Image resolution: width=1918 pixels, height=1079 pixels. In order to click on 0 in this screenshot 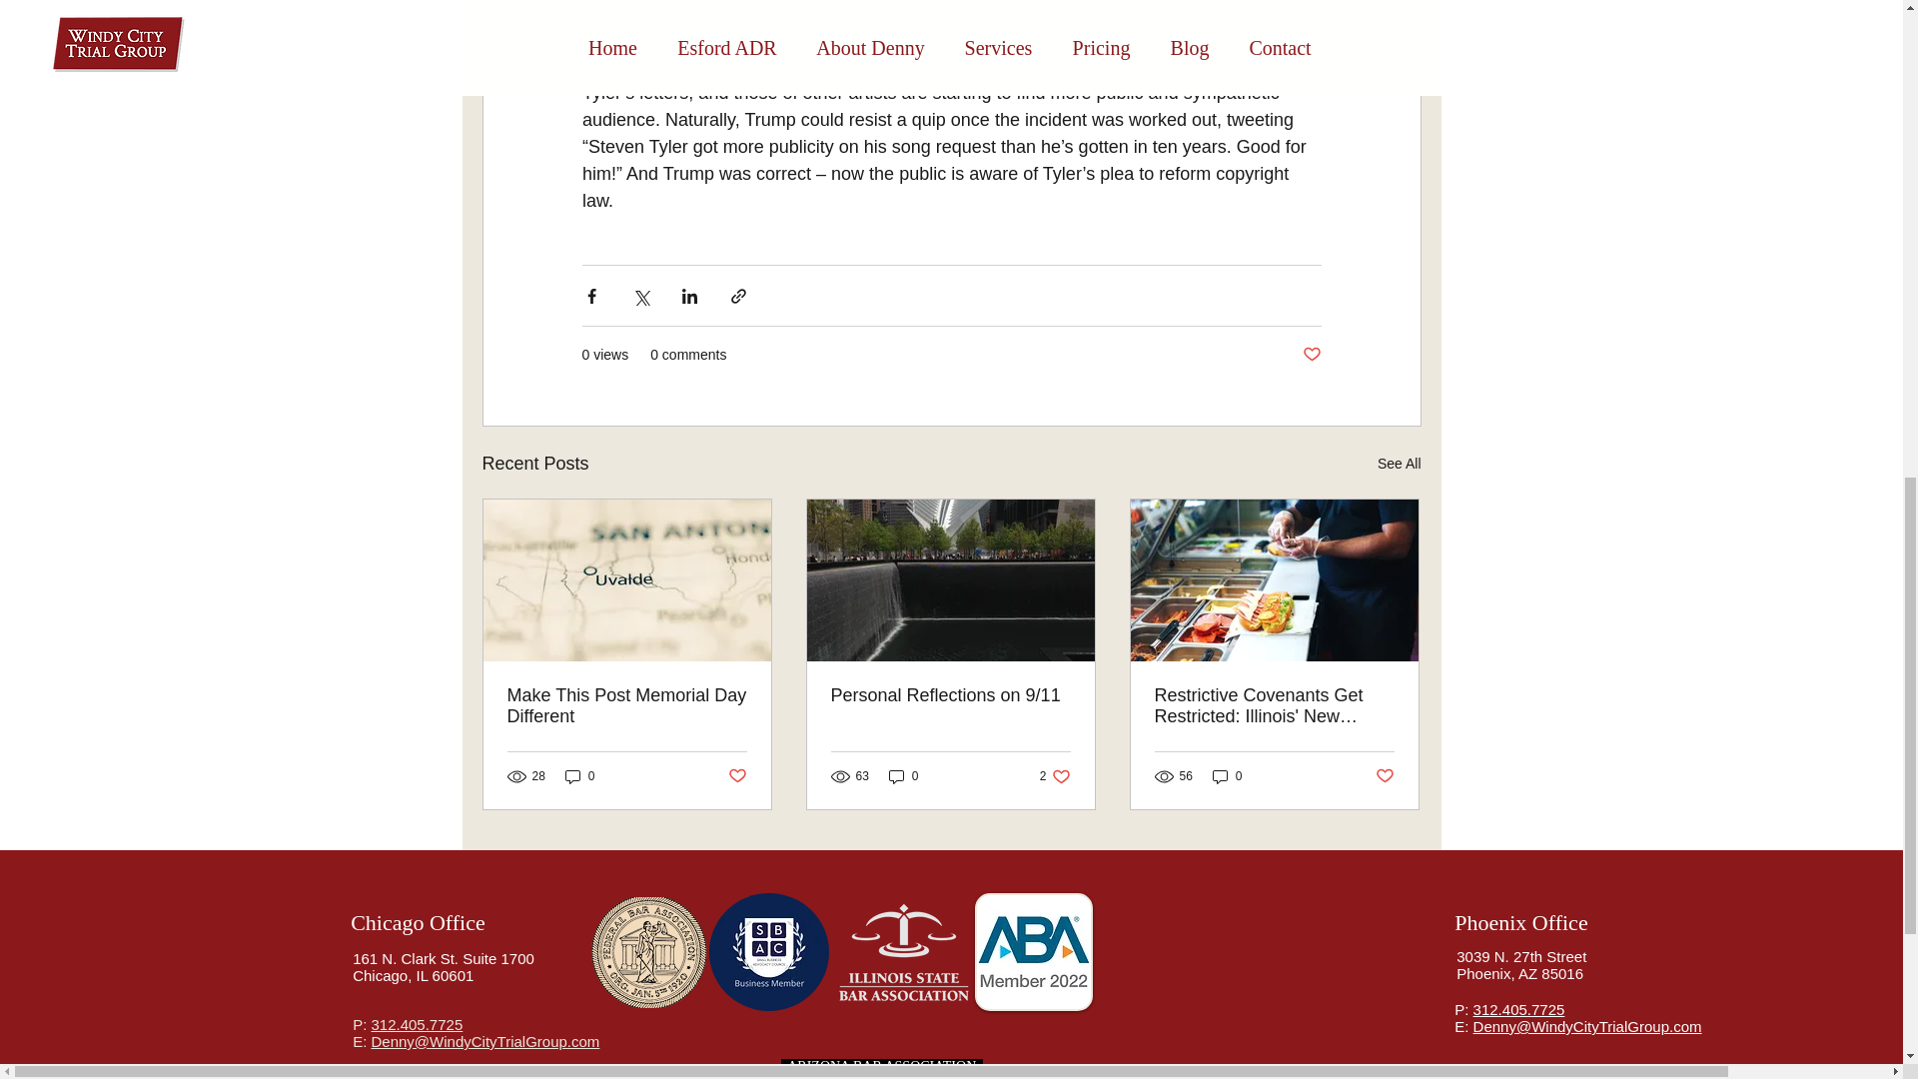, I will do `click(579, 776)`.